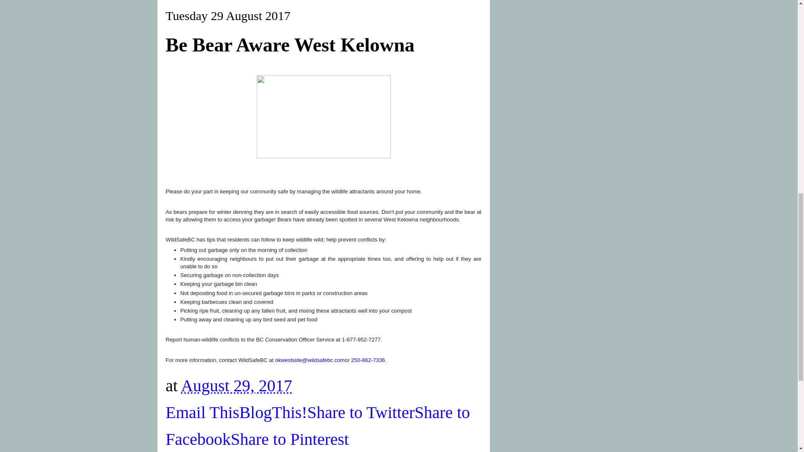 The height and width of the screenshot is (452, 804). Describe the element at coordinates (237, 385) in the screenshot. I see `permanent link` at that location.